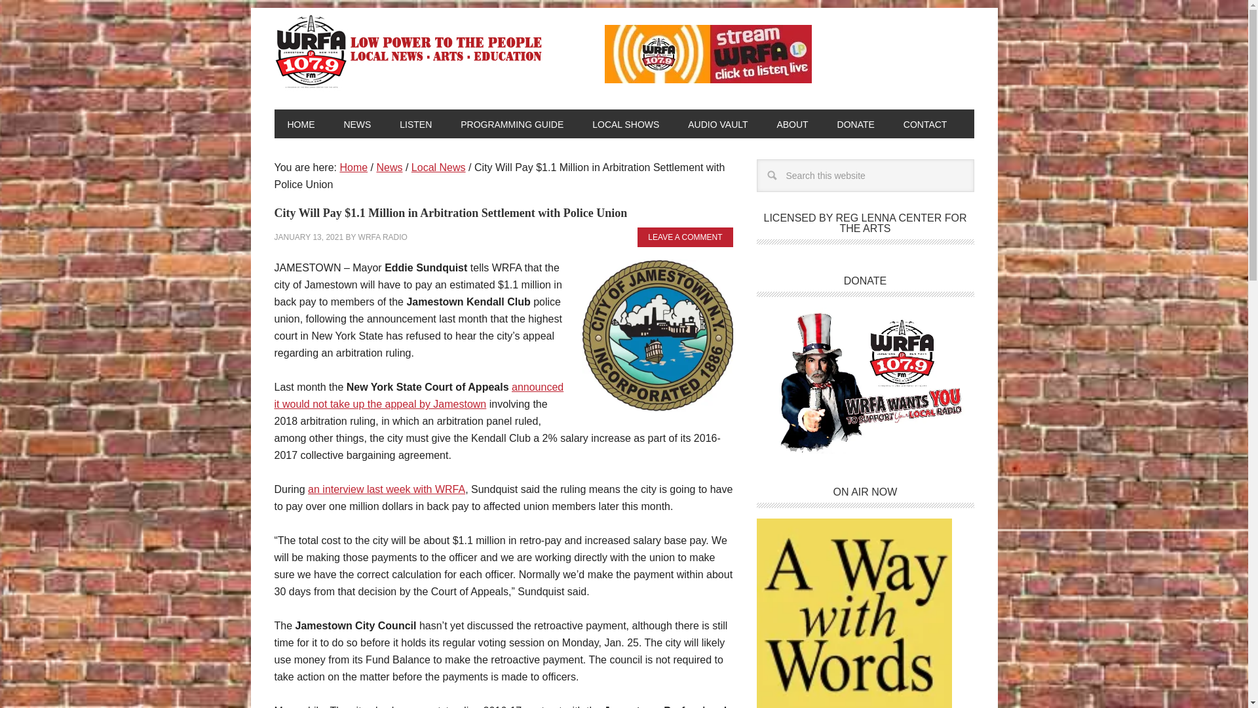 The image size is (1258, 708). What do you see at coordinates (792, 123) in the screenshot?
I see `ABOUT` at bounding box center [792, 123].